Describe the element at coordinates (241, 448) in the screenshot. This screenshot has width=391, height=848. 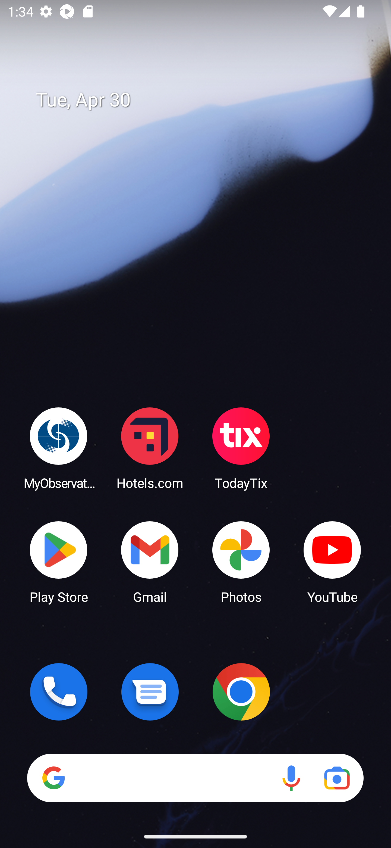
I see `TodayTix` at that location.